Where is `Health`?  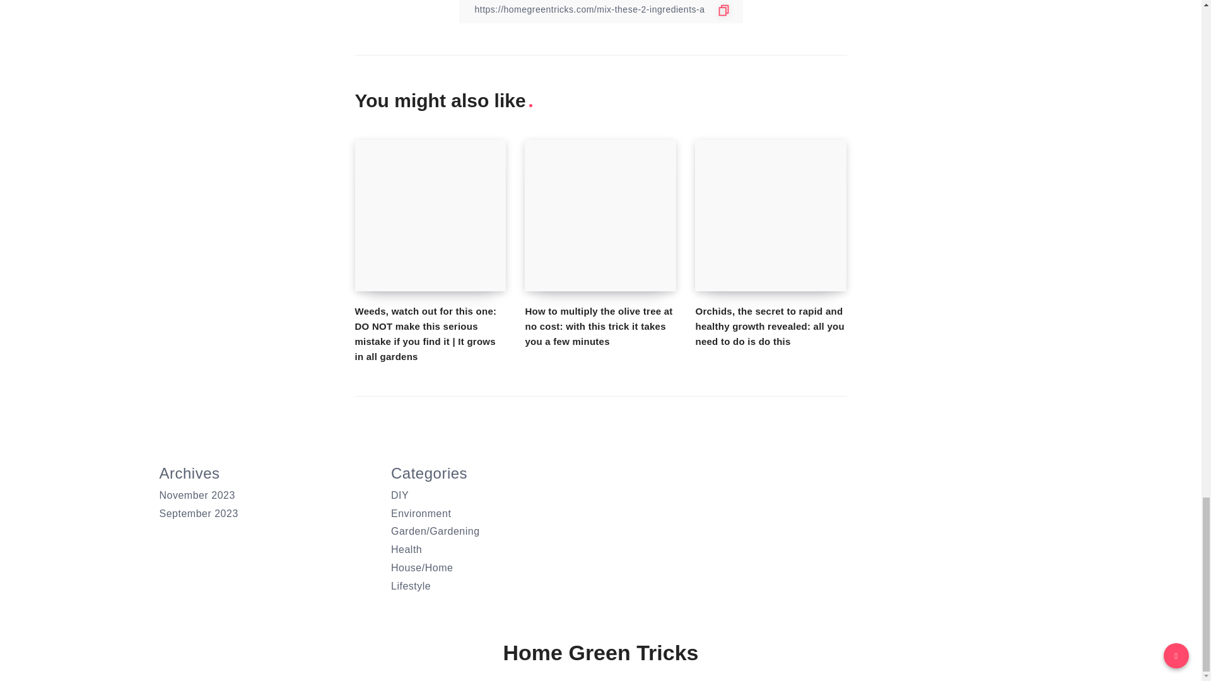 Health is located at coordinates (406, 549).